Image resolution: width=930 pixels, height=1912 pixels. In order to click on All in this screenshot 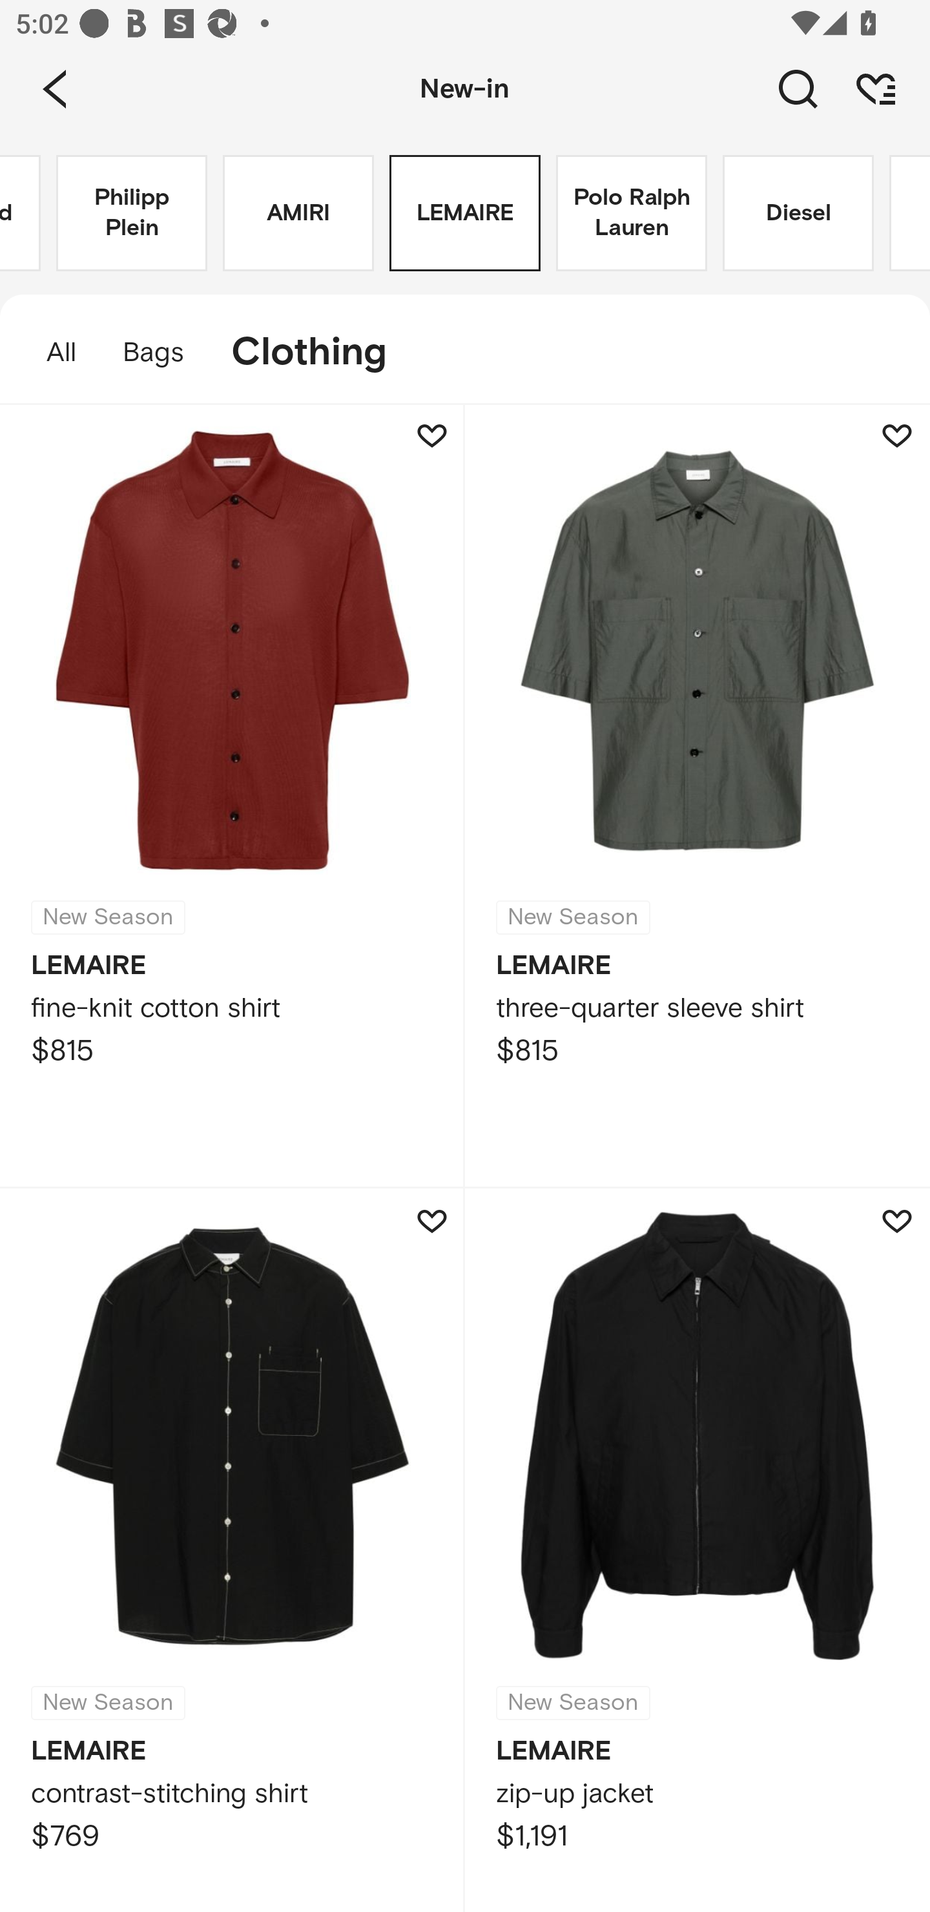, I will do `click(50, 353)`.